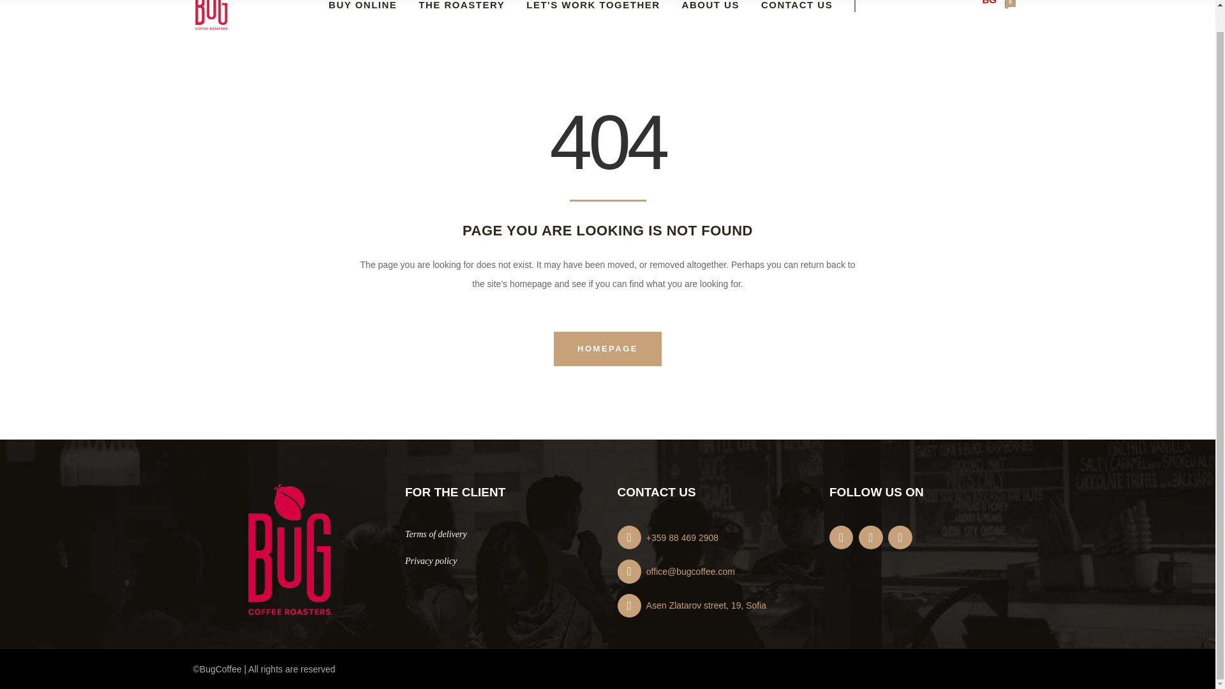 The image size is (1225, 689). Describe the element at coordinates (711, 17) in the screenshot. I see `ABOUT US` at that location.